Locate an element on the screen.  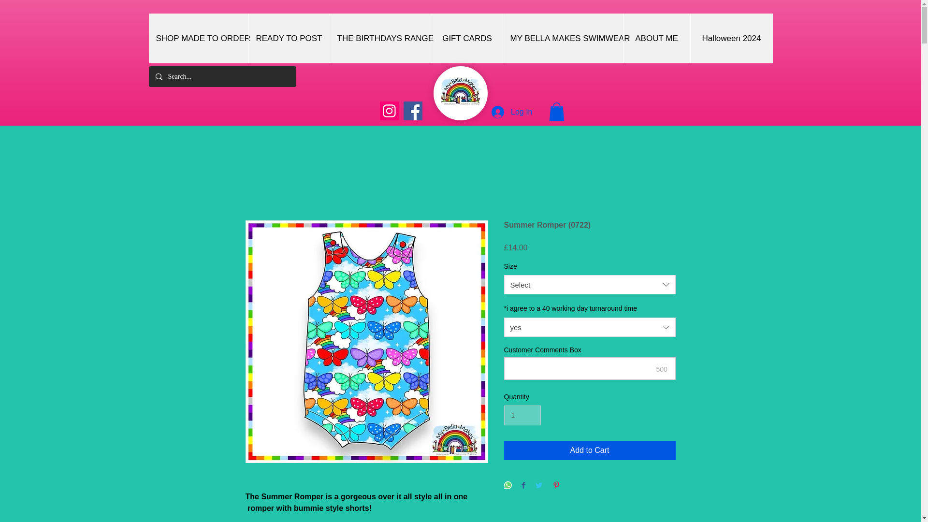
Add to Cart is located at coordinates (590, 450).